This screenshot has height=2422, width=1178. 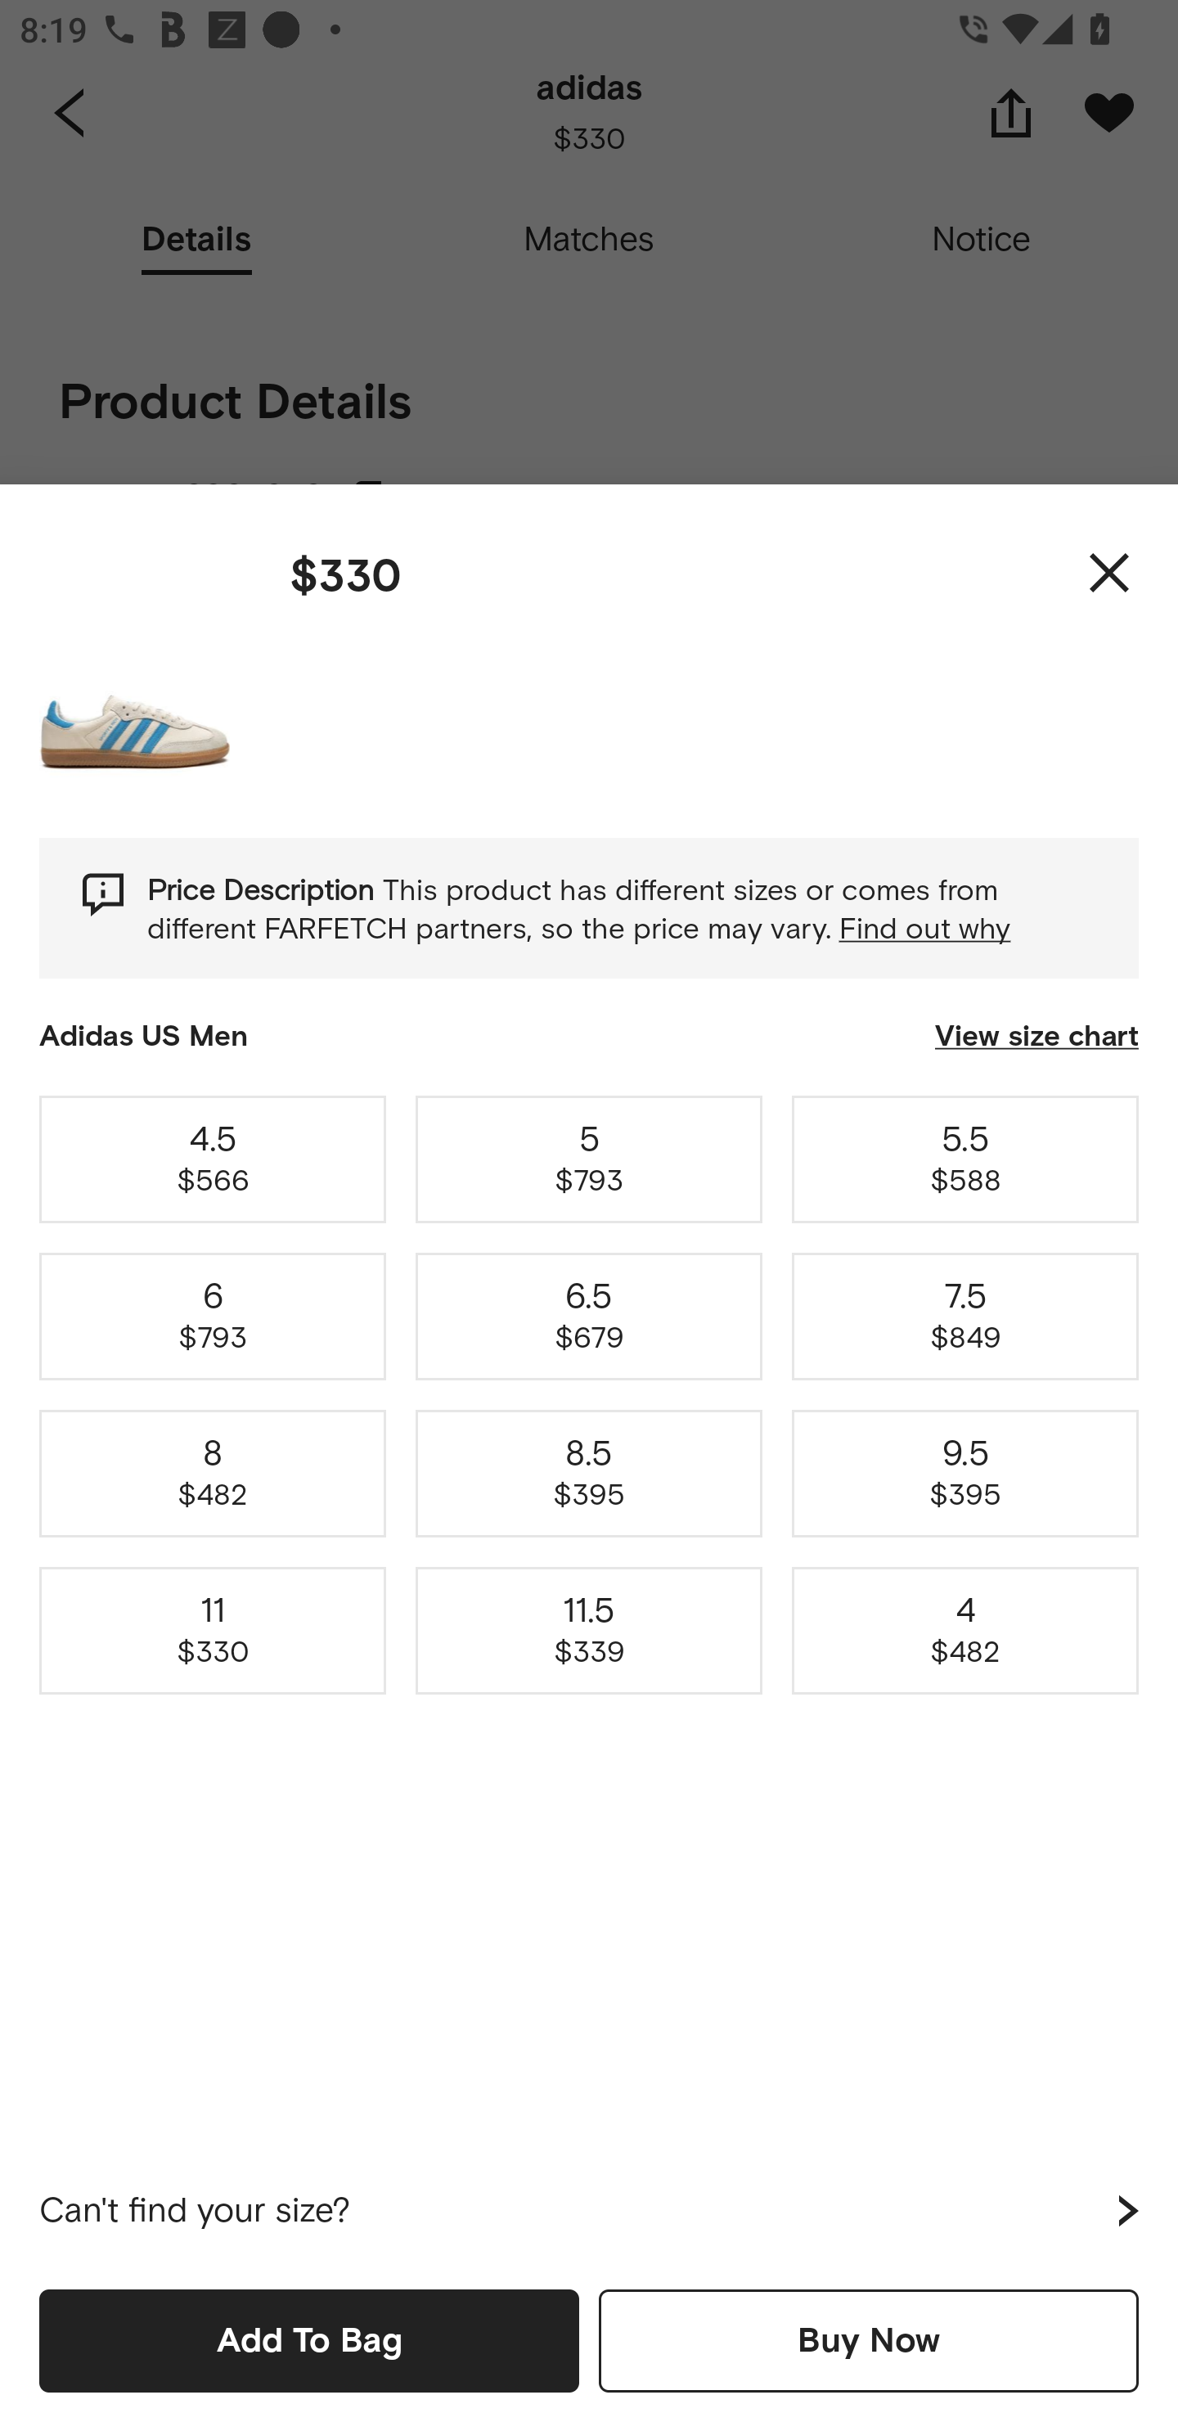 What do you see at coordinates (589, 1632) in the screenshot?
I see `11.5 $339` at bounding box center [589, 1632].